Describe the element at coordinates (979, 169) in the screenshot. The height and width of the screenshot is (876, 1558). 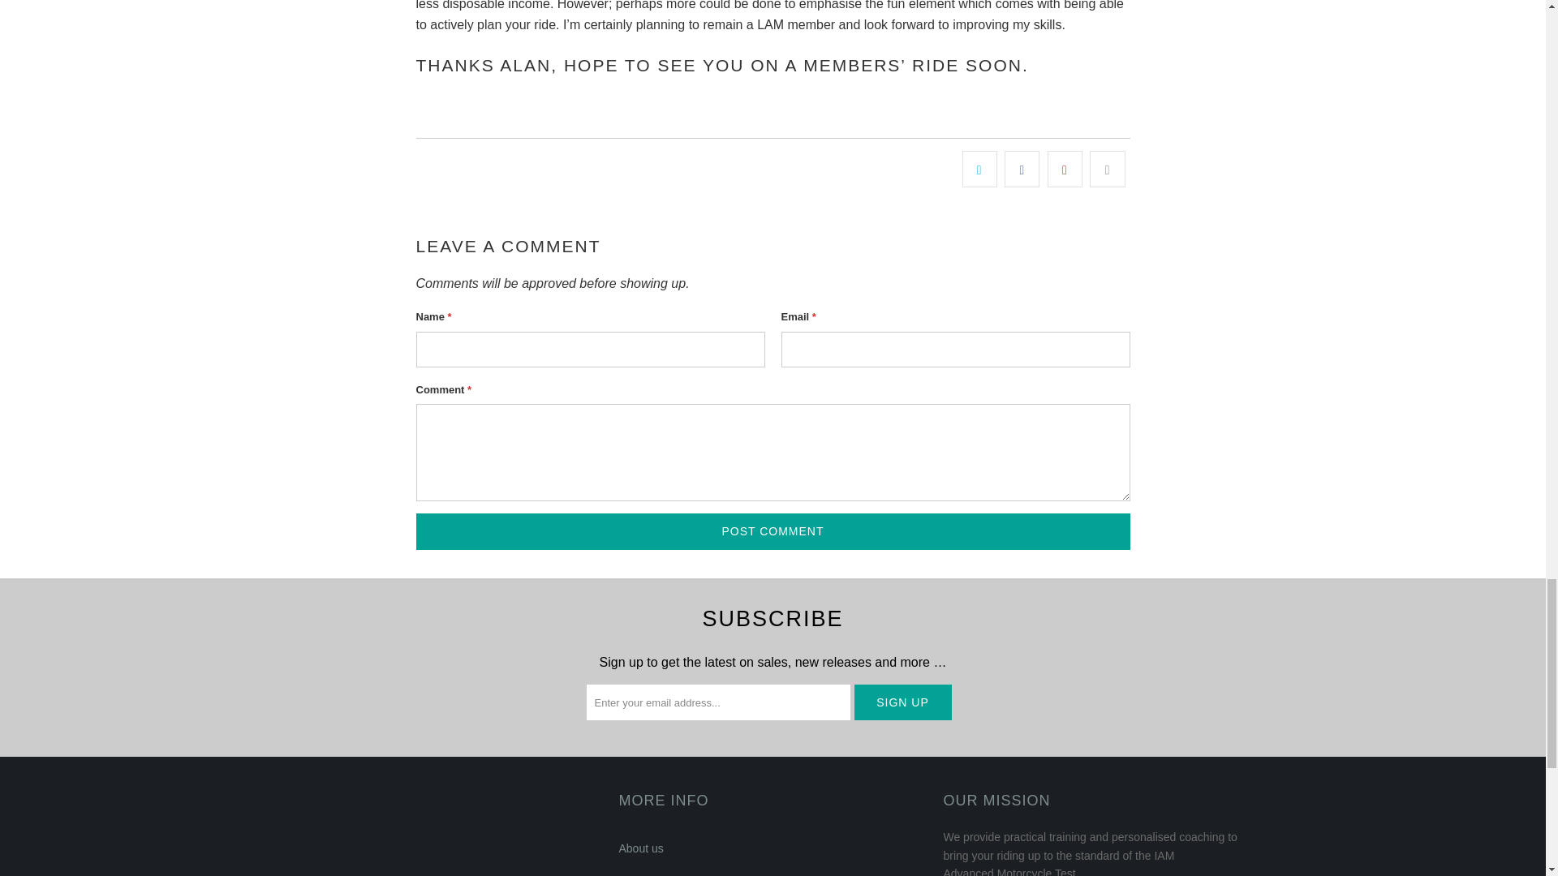
I see `Share this on Twitter` at that location.